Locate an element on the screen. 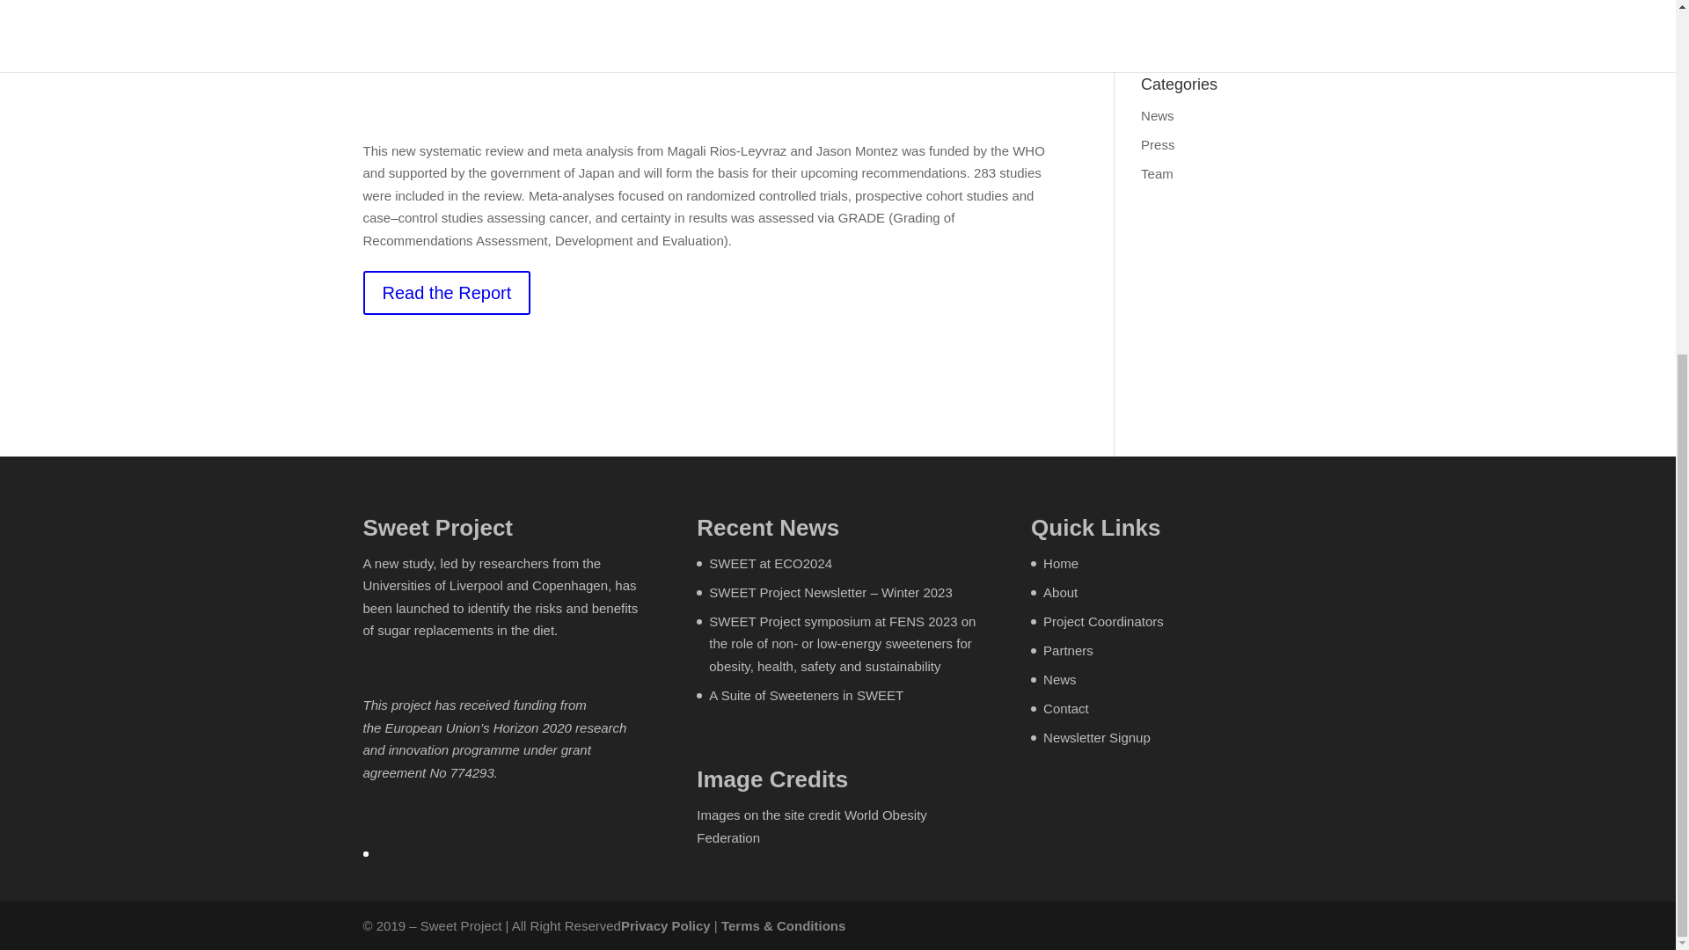 This screenshot has width=1689, height=950. A Suite of Sweeteners in SWEET is located at coordinates (806, 695).